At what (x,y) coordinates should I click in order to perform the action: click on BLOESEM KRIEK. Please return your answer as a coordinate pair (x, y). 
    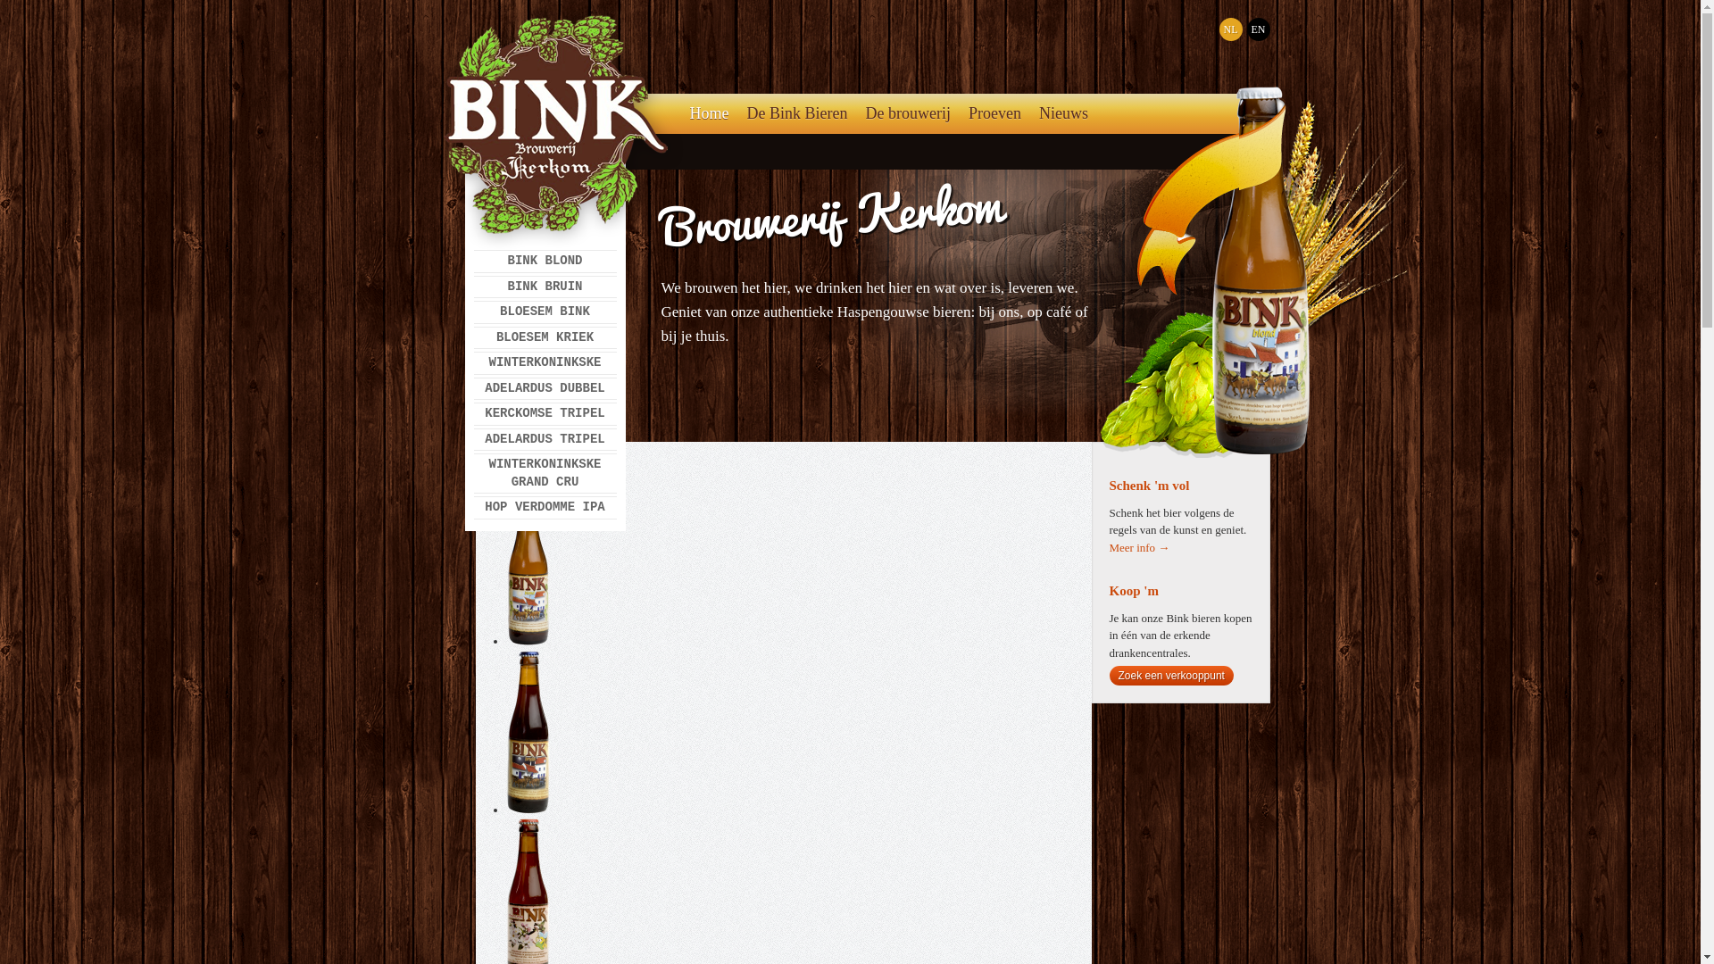
    Looking at the image, I should click on (545, 337).